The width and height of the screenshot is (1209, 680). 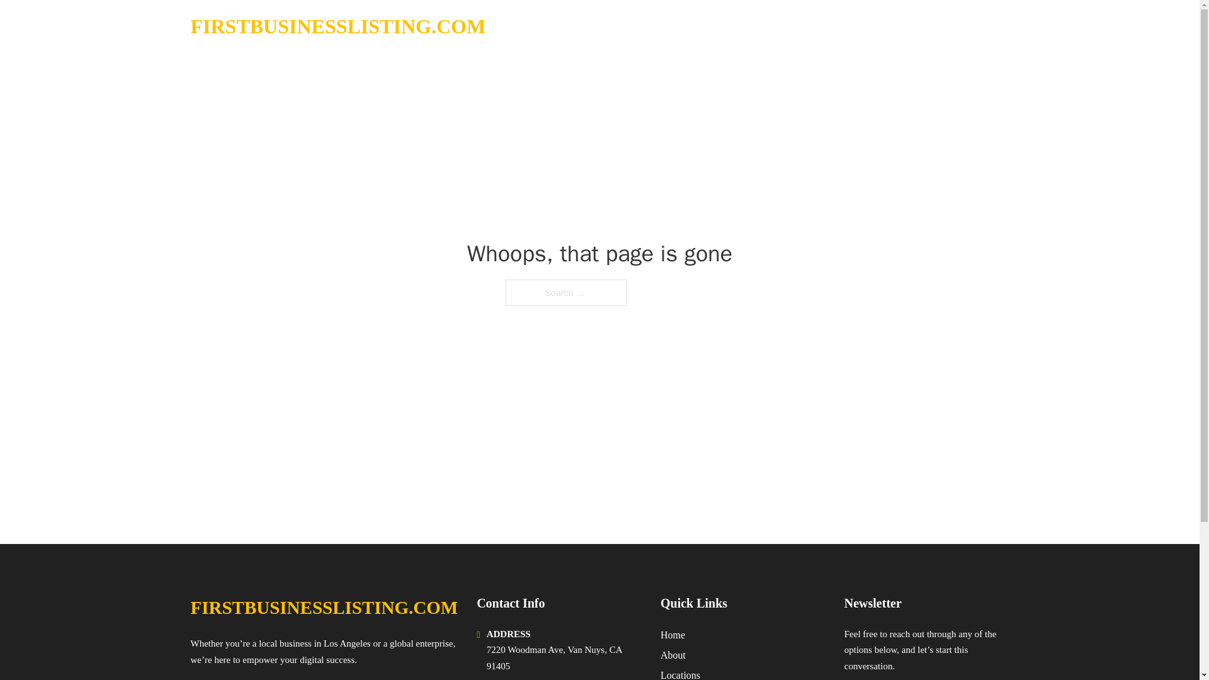 I want to click on HOME, so click(x=851, y=26).